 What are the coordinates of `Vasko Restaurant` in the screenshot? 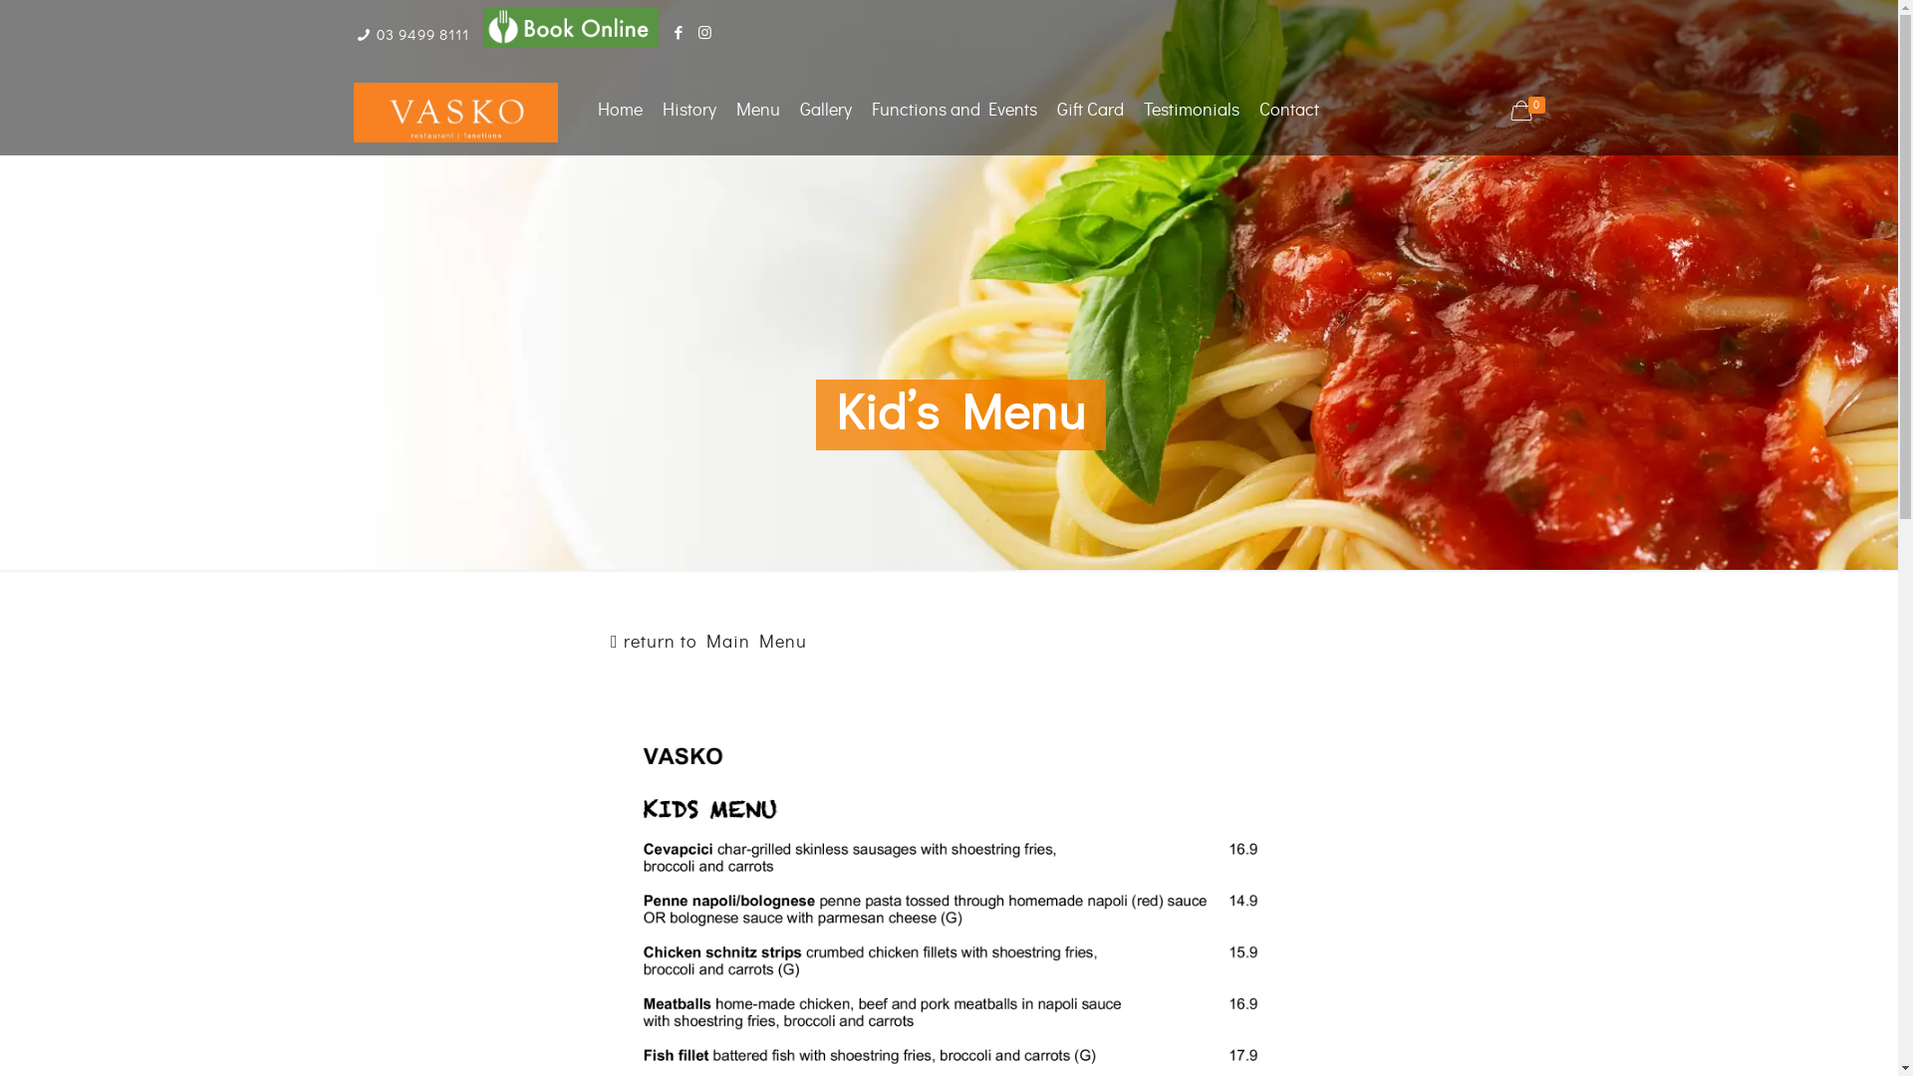 It's located at (456, 110).